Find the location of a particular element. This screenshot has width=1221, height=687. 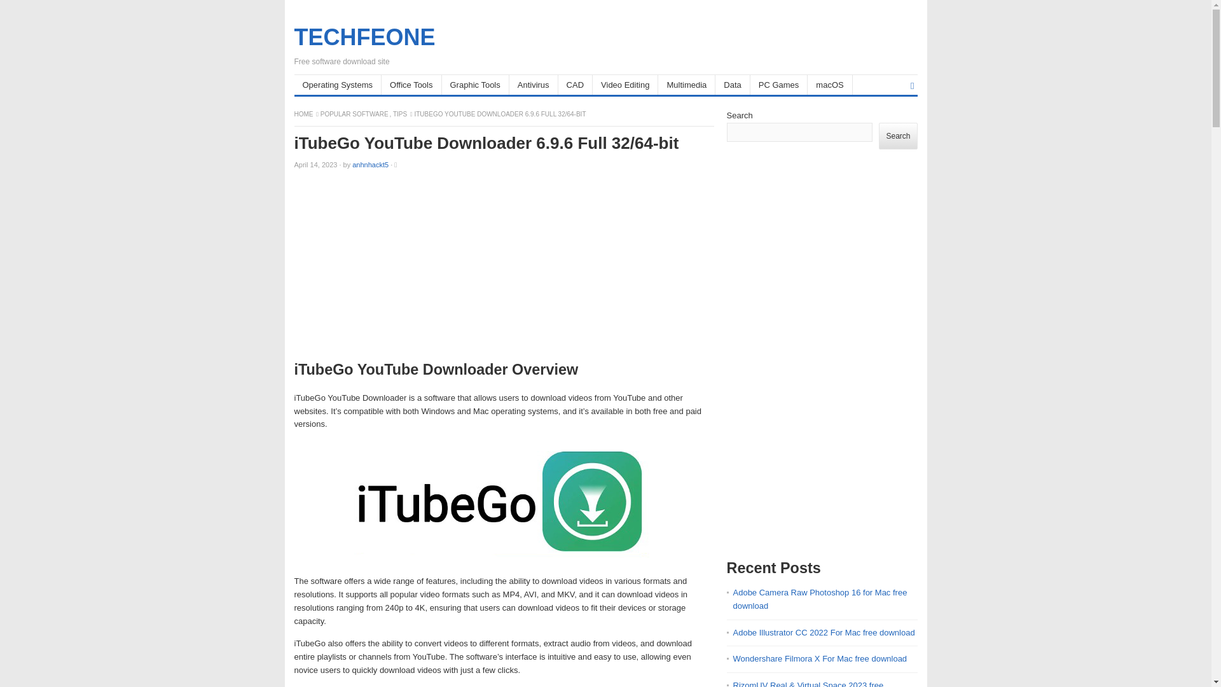

TECHFEONE is located at coordinates (304, 113).